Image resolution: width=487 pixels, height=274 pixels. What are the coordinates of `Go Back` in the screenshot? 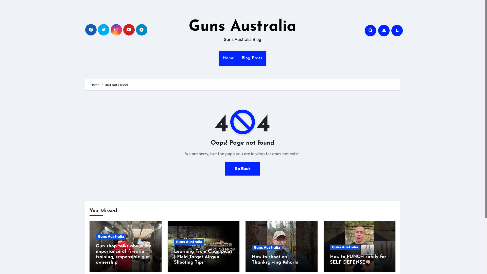 It's located at (242, 169).